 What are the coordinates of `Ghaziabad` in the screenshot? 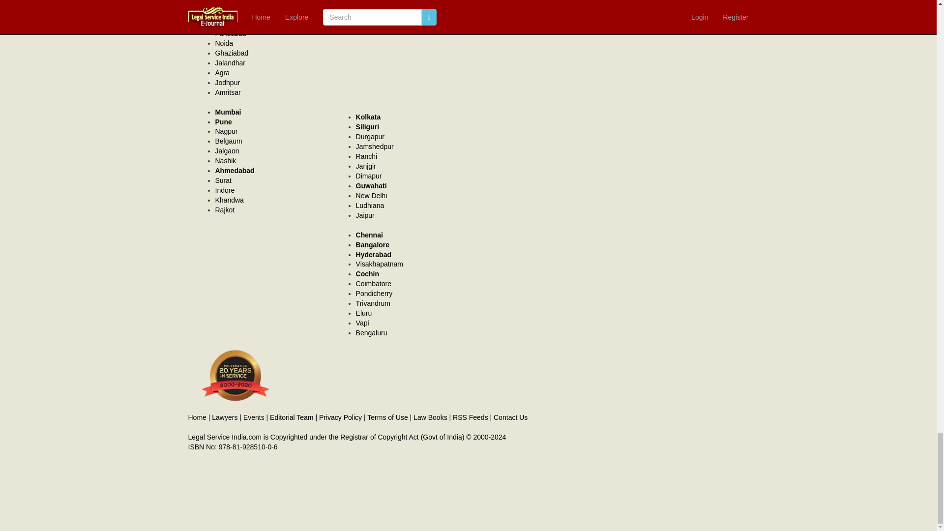 It's located at (232, 53).